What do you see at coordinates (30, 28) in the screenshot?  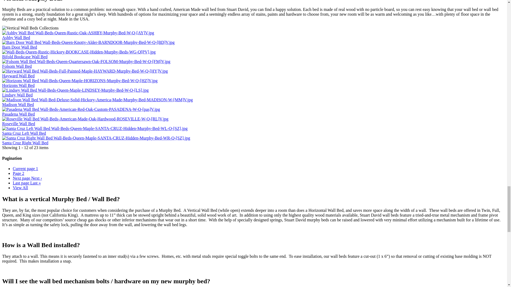 I see `Vertical Wall Beds Collections` at bounding box center [30, 28].